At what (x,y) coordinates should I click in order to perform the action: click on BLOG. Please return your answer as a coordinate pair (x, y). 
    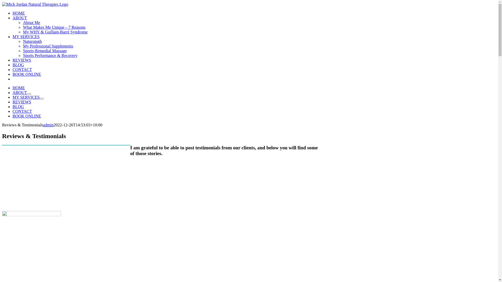
    Looking at the image, I should click on (18, 65).